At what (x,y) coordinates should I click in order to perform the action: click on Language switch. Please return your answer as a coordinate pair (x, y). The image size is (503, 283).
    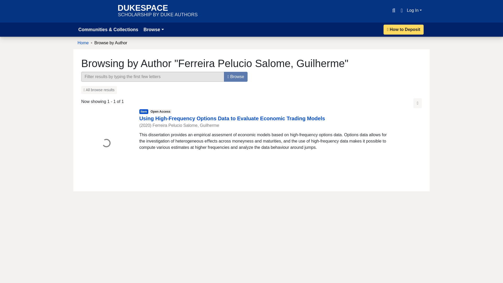
    Looking at the image, I should click on (83, 43).